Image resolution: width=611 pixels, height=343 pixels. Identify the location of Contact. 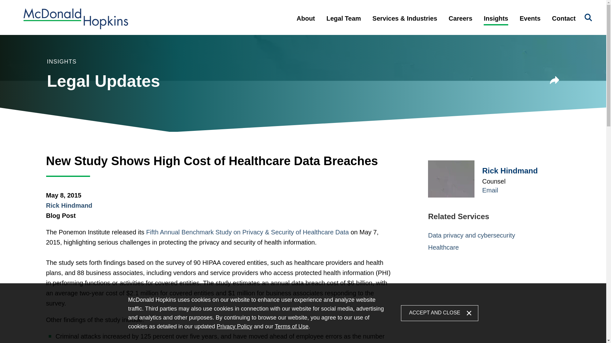
(564, 24).